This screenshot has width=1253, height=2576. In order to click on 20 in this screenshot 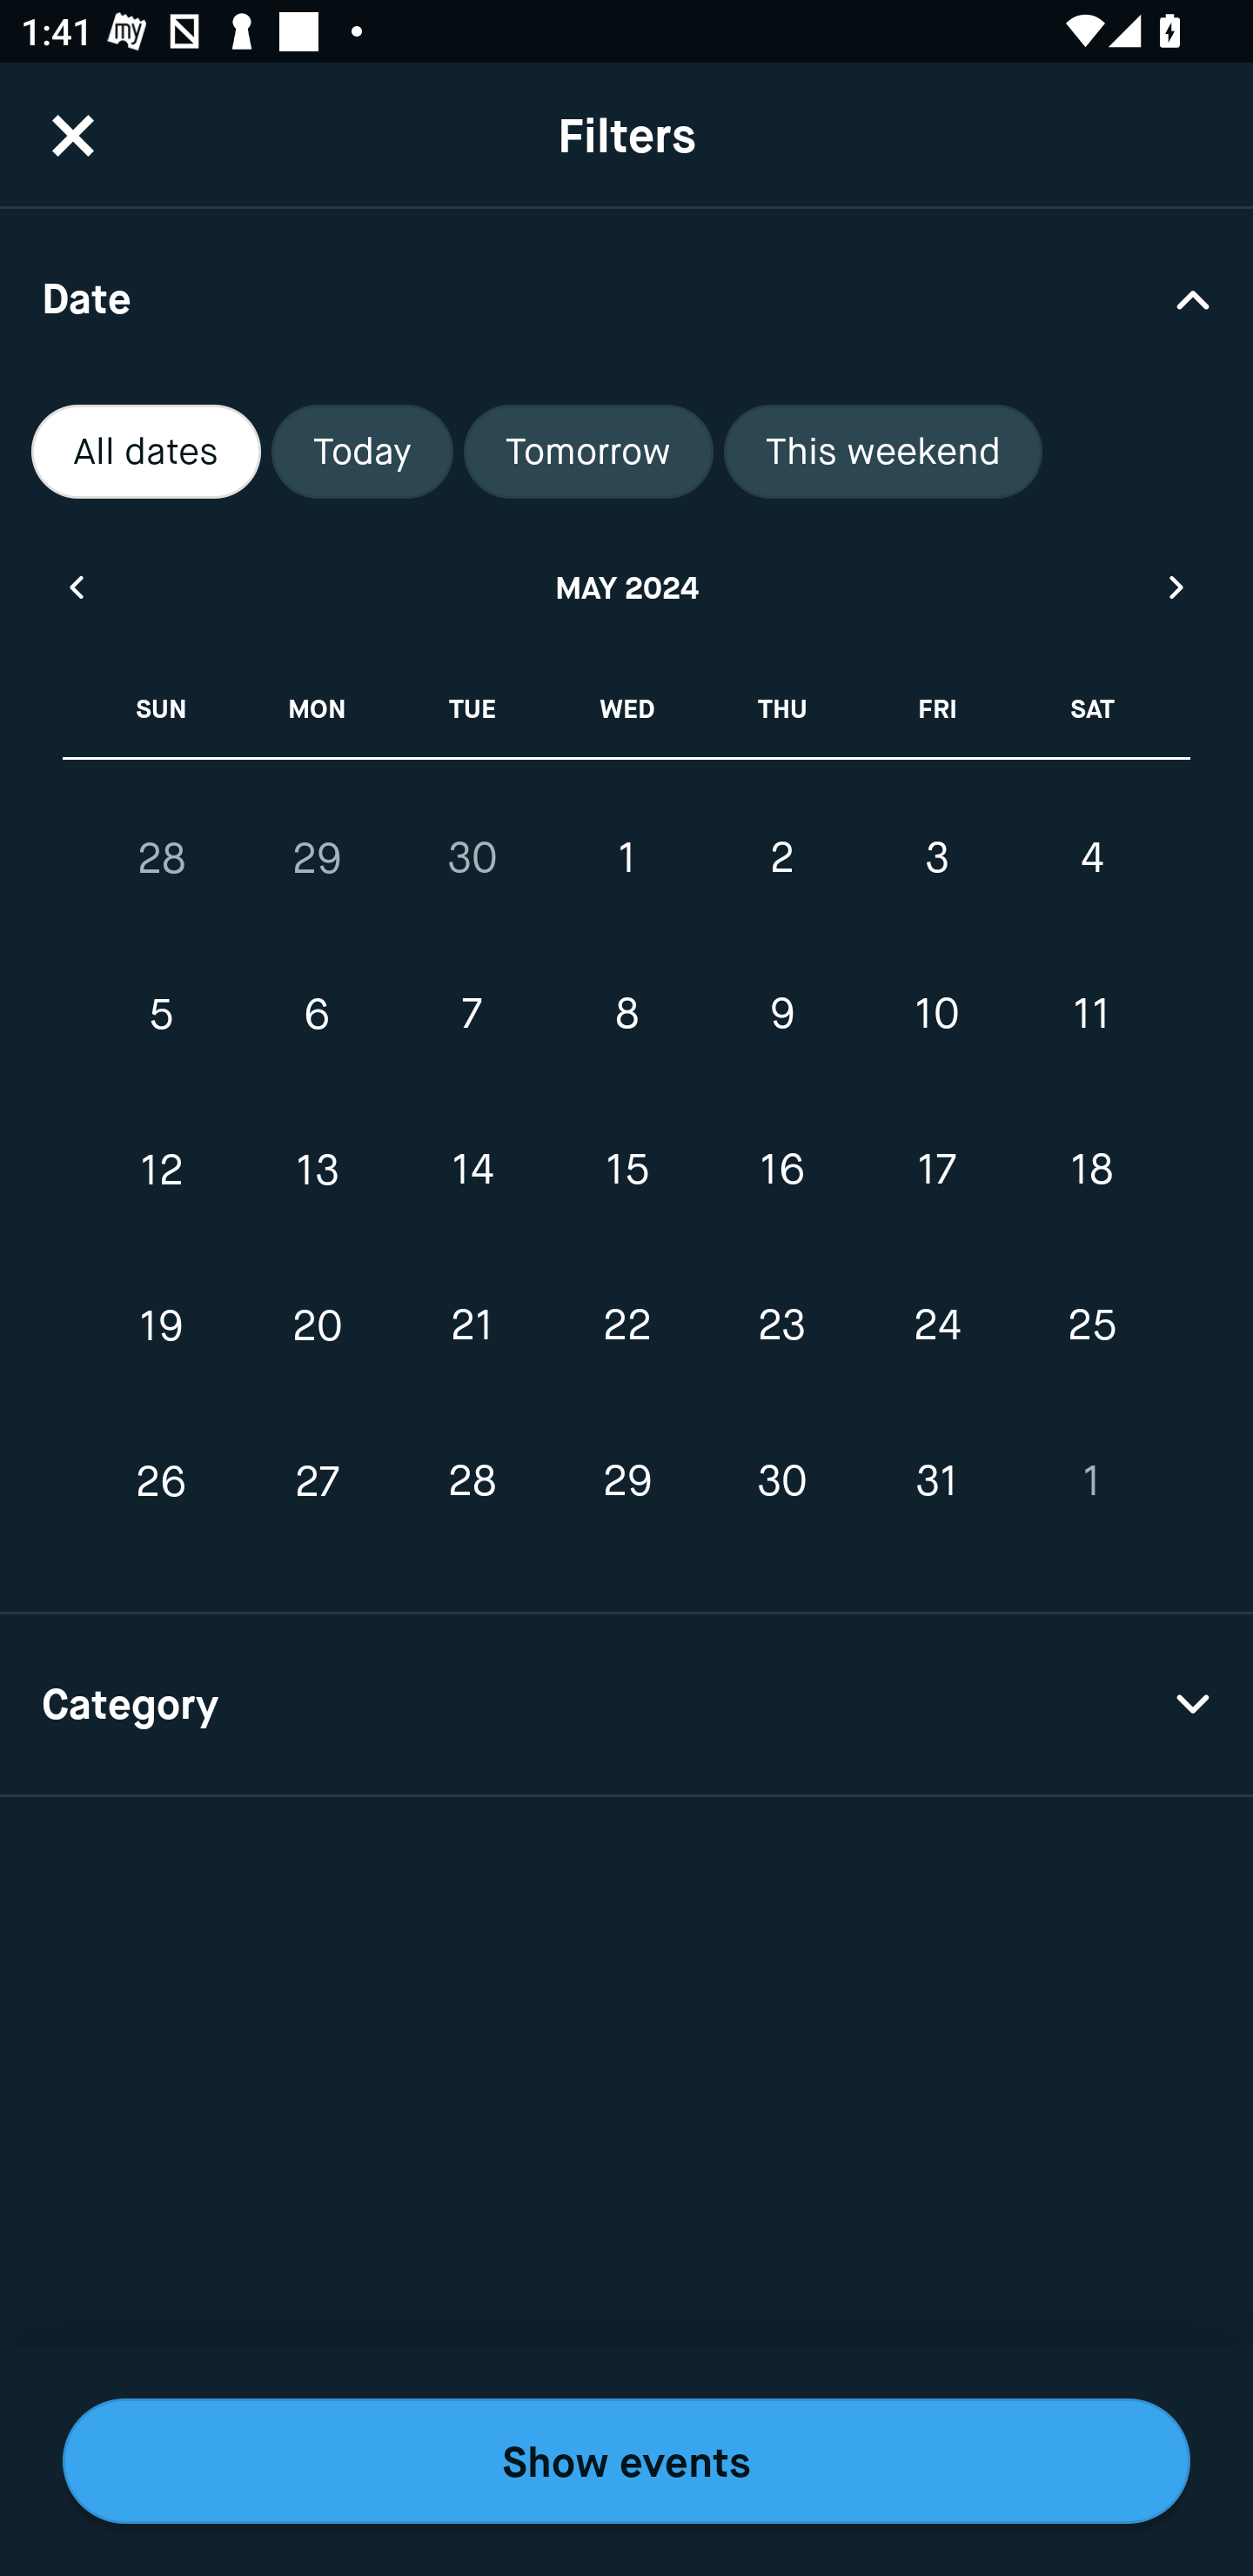, I will do `click(317, 1325)`.